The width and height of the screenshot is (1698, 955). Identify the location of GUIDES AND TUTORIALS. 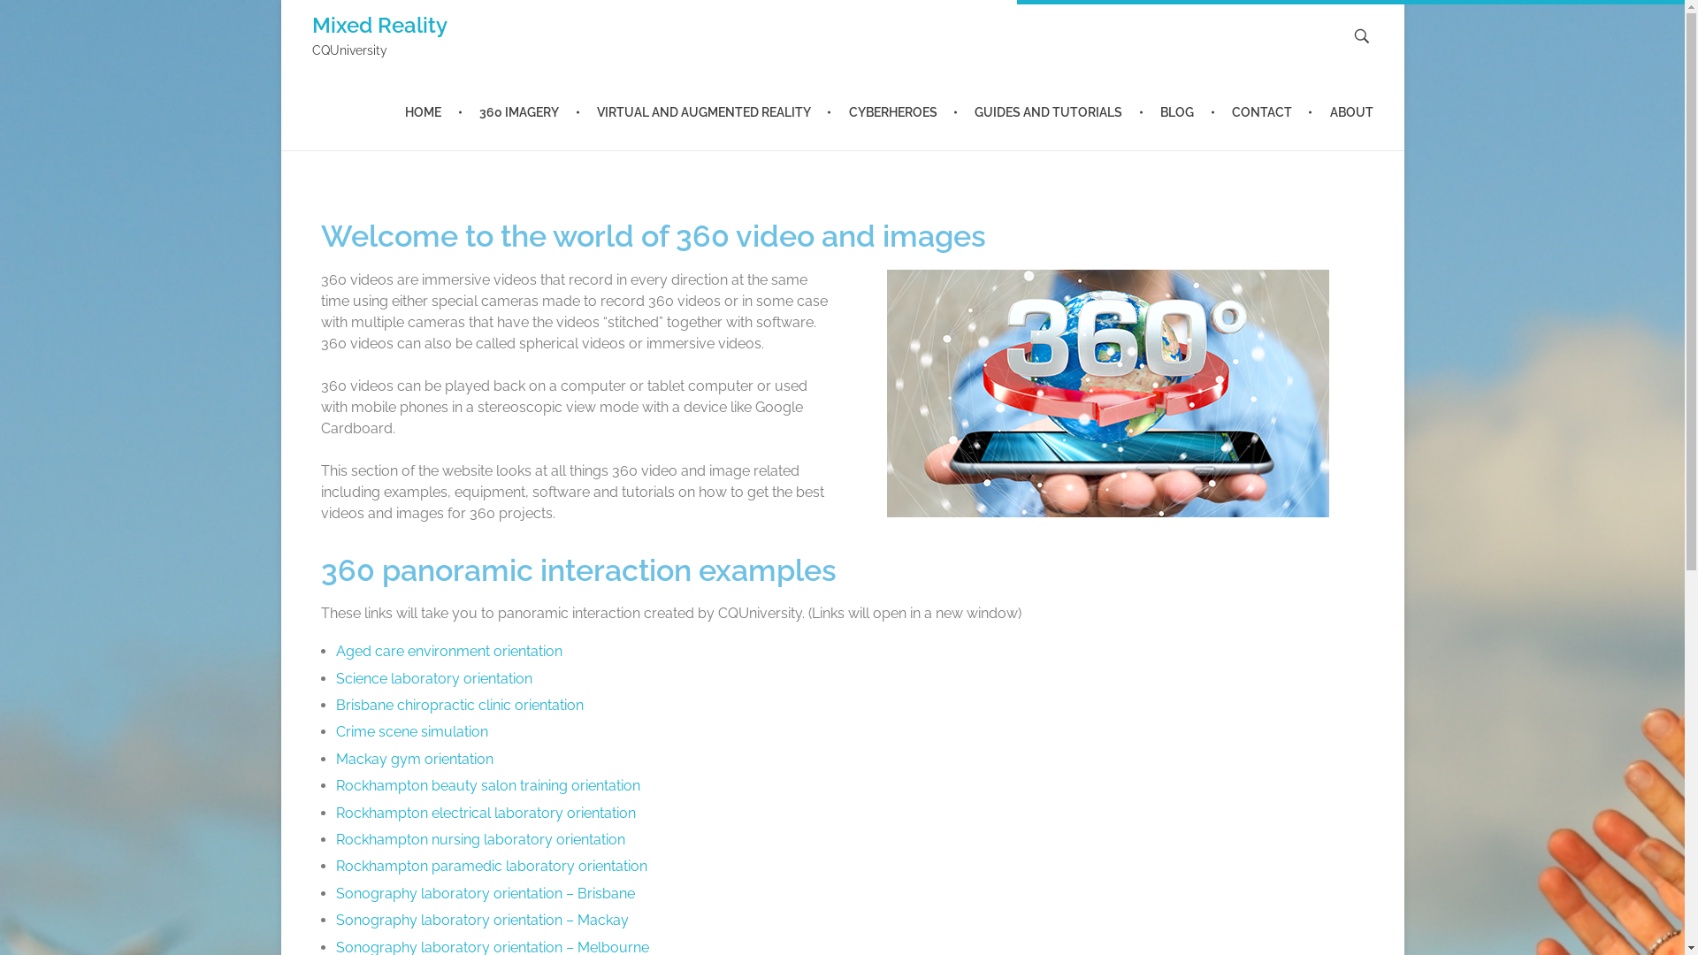
(1052, 113).